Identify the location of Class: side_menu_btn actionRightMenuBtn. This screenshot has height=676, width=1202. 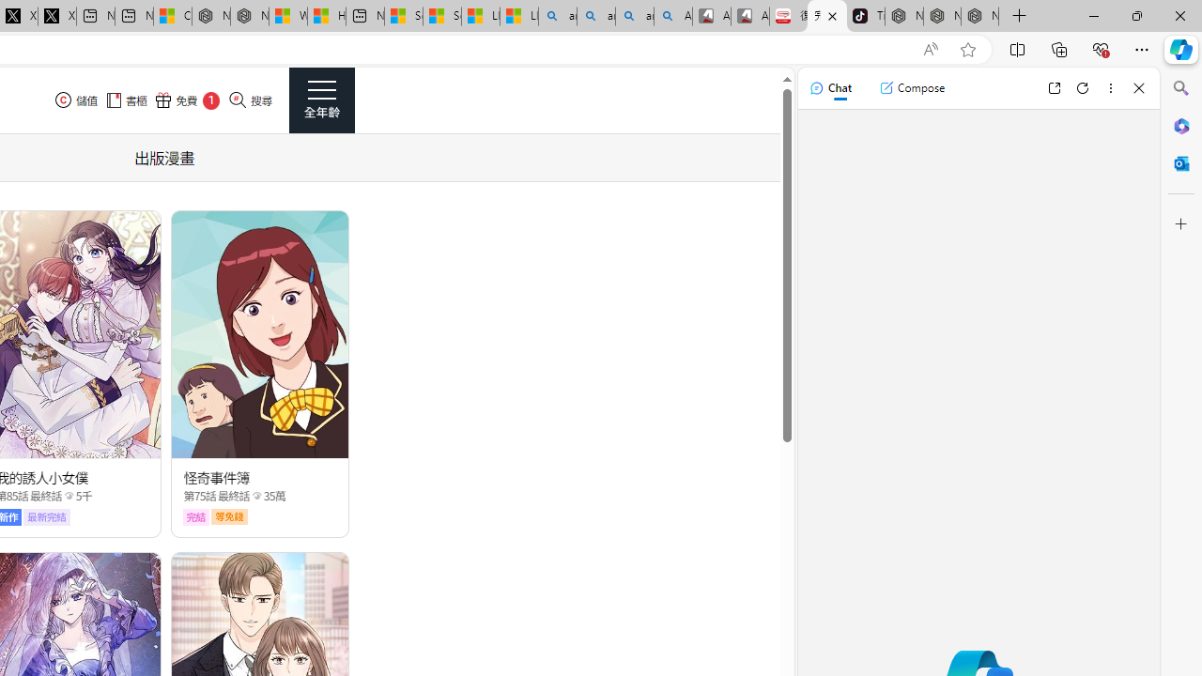
(321, 100).